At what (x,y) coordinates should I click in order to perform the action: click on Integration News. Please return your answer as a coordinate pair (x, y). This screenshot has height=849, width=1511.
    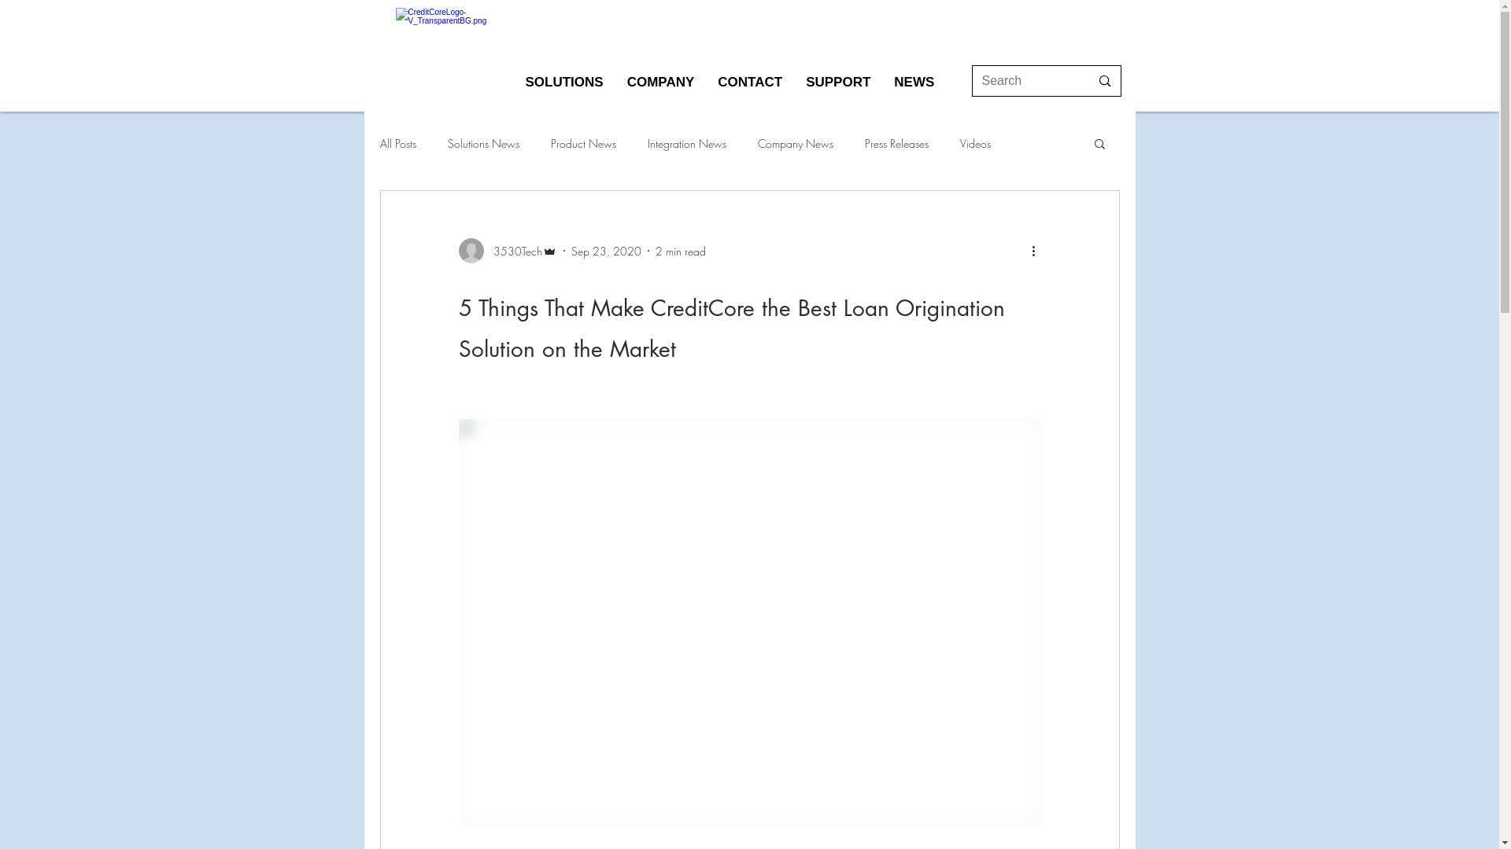
    Looking at the image, I should click on (686, 143).